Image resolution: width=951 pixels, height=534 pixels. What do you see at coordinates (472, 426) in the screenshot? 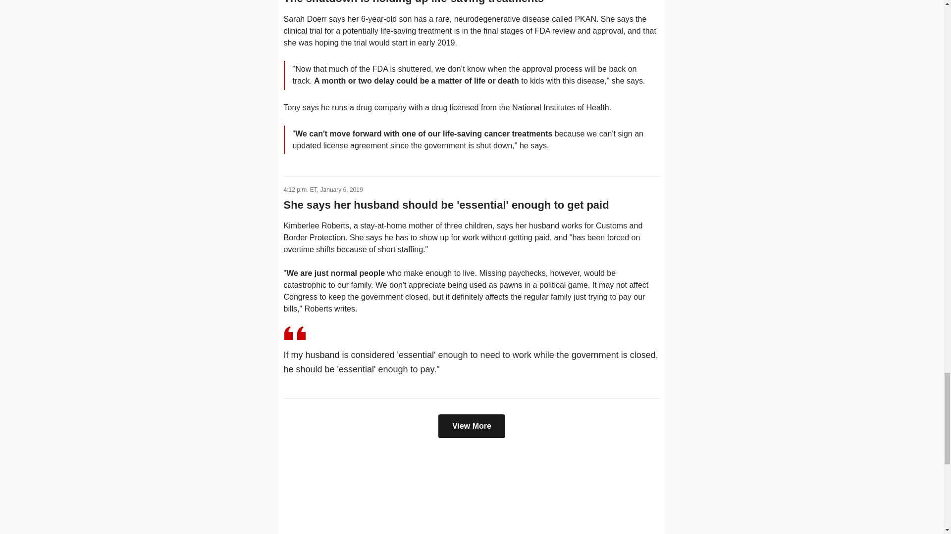
I see `View More` at bounding box center [472, 426].